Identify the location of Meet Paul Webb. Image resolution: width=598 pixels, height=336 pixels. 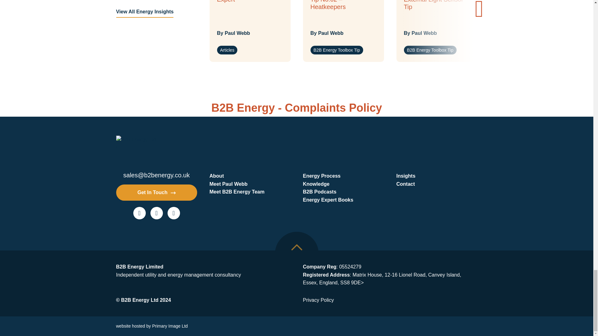
(250, 184).